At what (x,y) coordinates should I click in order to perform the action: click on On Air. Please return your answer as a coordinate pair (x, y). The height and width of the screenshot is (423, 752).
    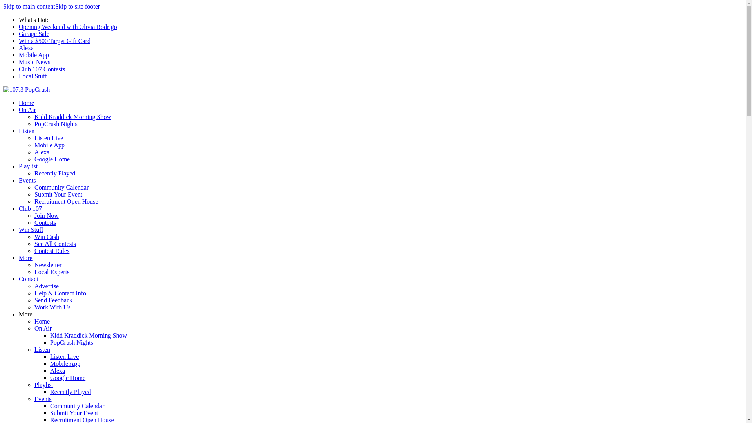
    Looking at the image, I should click on (27, 110).